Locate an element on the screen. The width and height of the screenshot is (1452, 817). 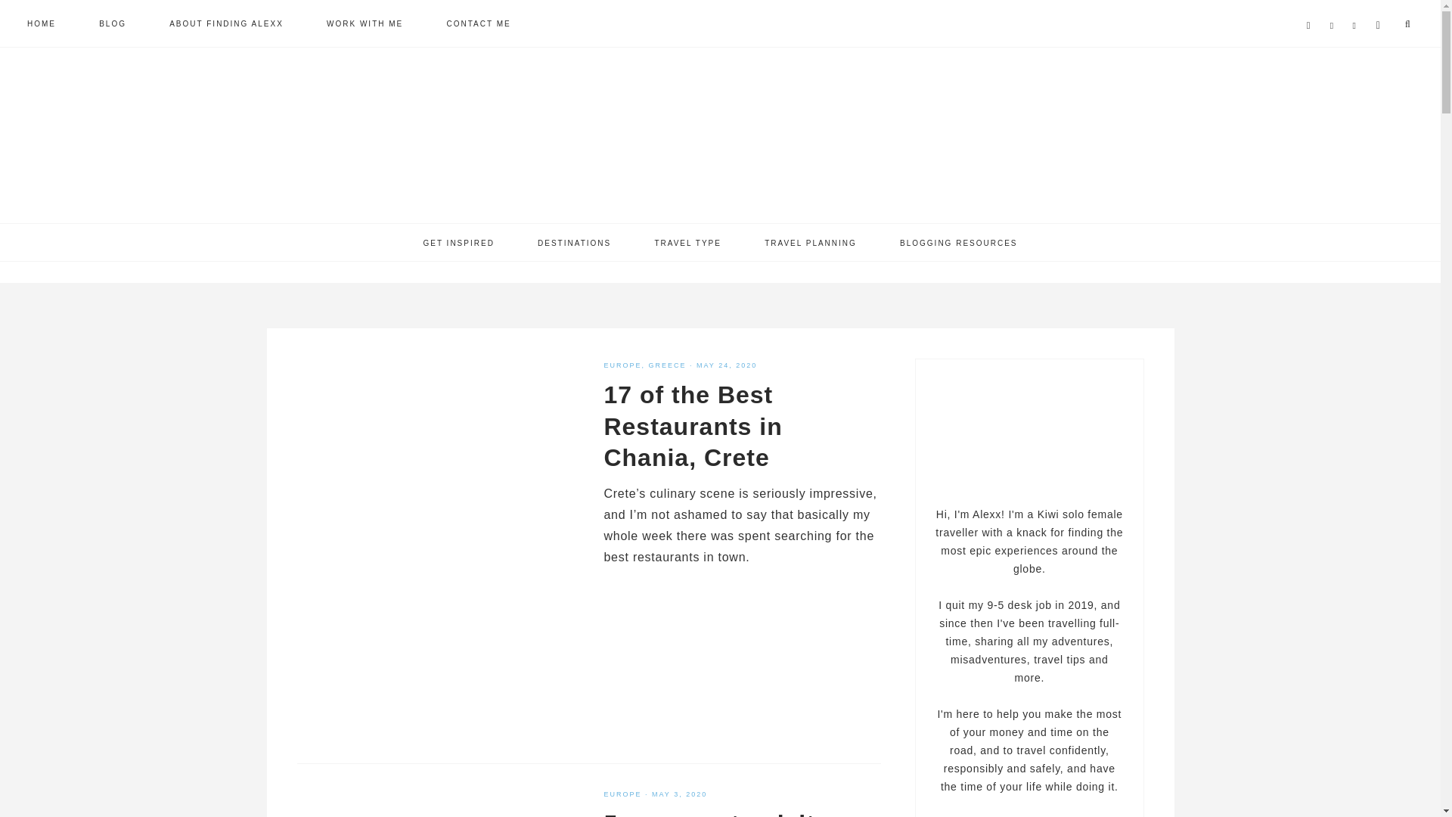
CONTACT ME is located at coordinates (478, 23).